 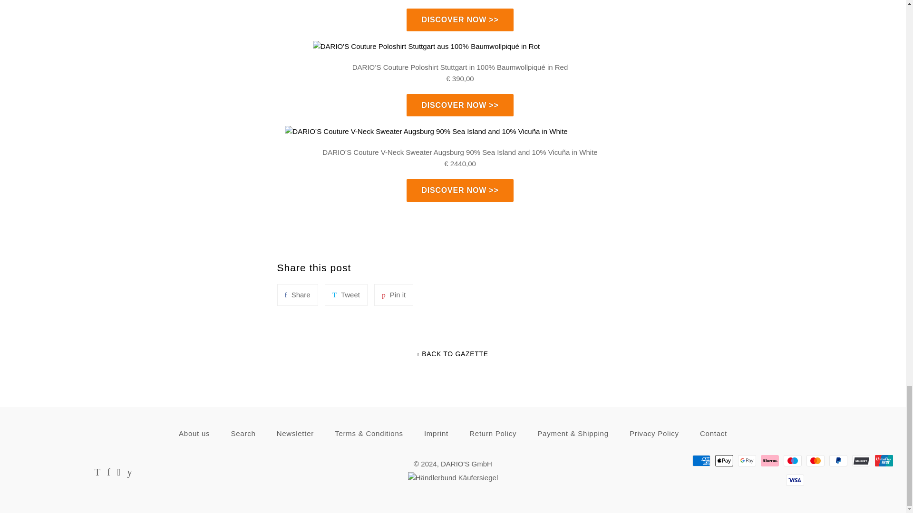 I want to click on Klarna, so click(x=769, y=460).